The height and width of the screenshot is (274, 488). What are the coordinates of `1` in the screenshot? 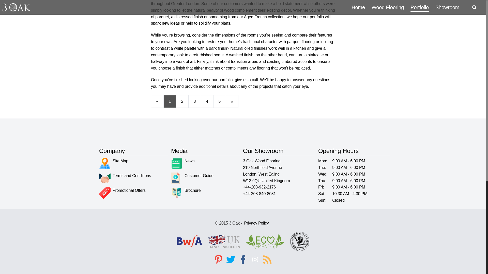 It's located at (170, 101).